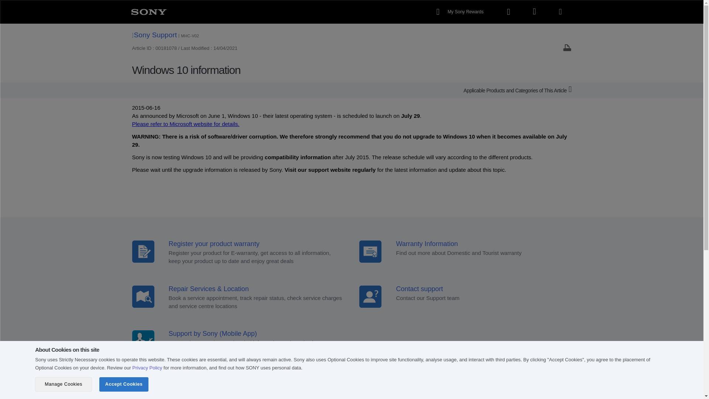  What do you see at coordinates (346, 390) in the screenshot?
I see `Contact Us` at bounding box center [346, 390].